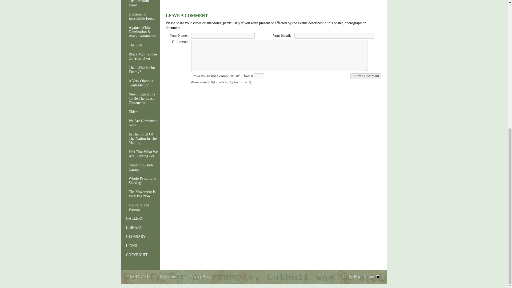 The image size is (512, 288). What do you see at coordinates (139, 139) in the screenshot?
I see `In The Spirit Of The Nation In The Making` at bounding box center [139, 139].